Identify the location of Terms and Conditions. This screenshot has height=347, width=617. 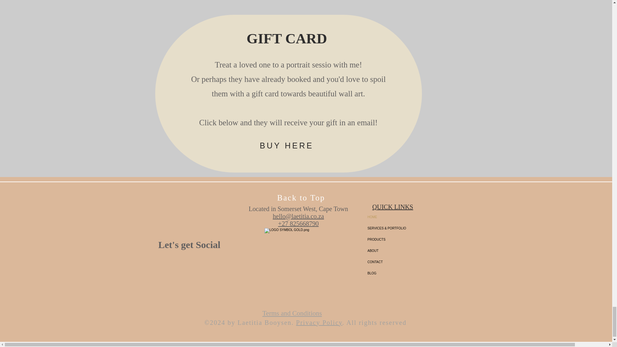
(292, 313).